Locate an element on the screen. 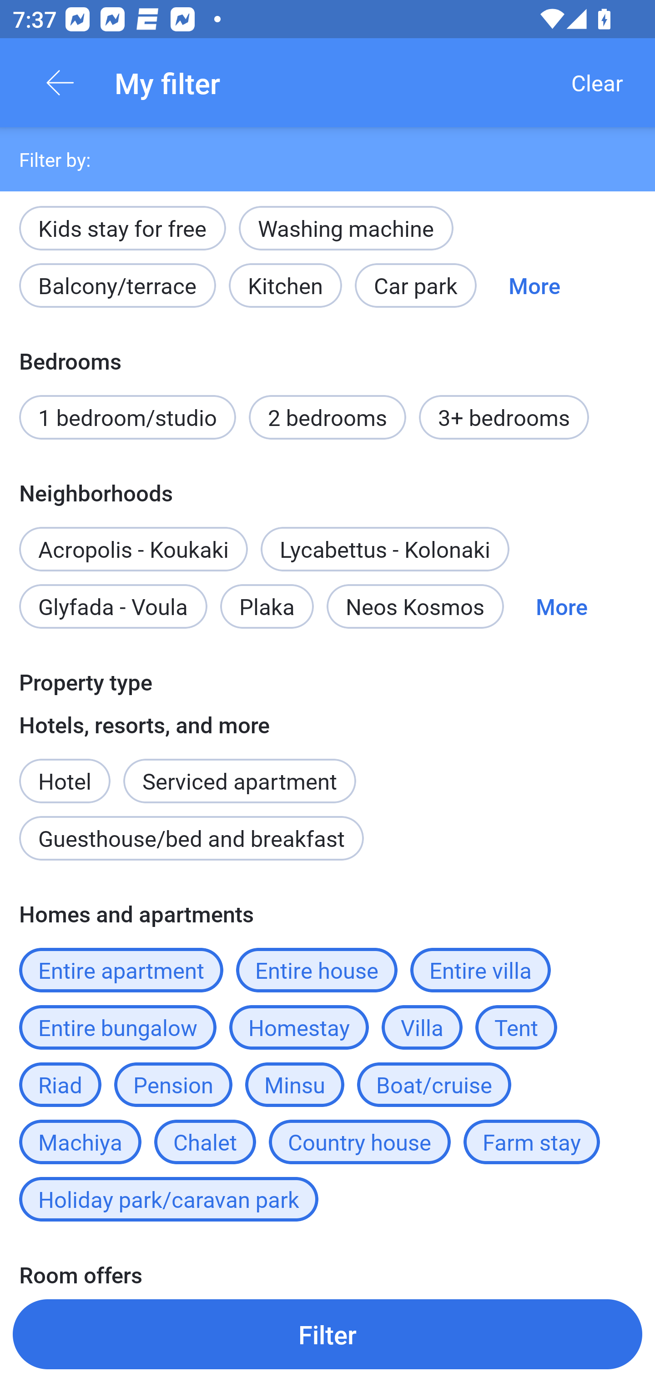  Washing machine is located at coordinates (346, 228).